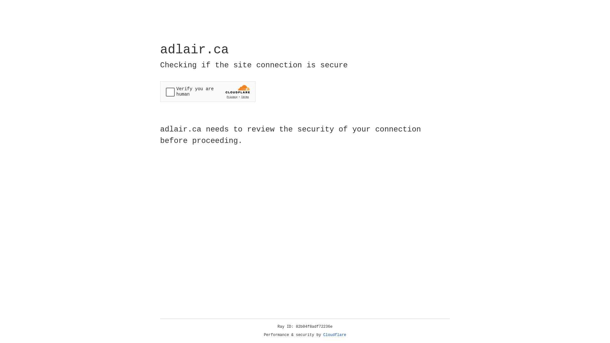  What do you see at coordinates (208, 91) in the screenshot?
I see `Widget containing a Cloudflare security challenge` at bounding box center [208, 91].